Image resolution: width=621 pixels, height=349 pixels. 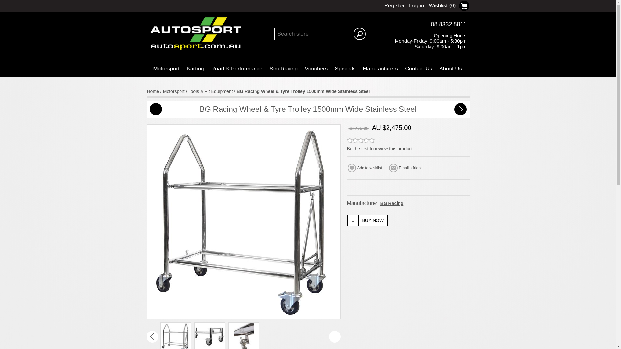 I want to click on Email a friend, so click(x=407, y=168).